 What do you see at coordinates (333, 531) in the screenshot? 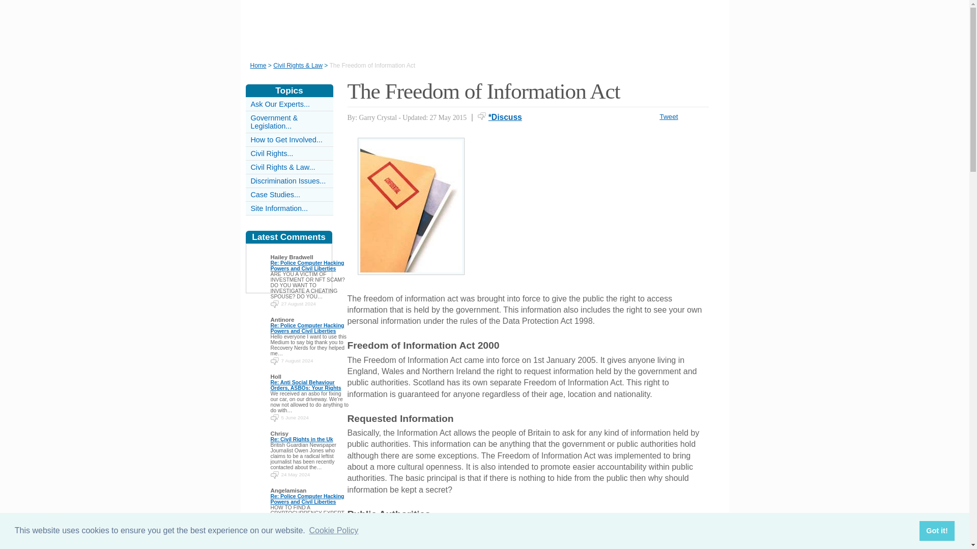
I see `Cookie Policy` at bounding box center [333, 531].